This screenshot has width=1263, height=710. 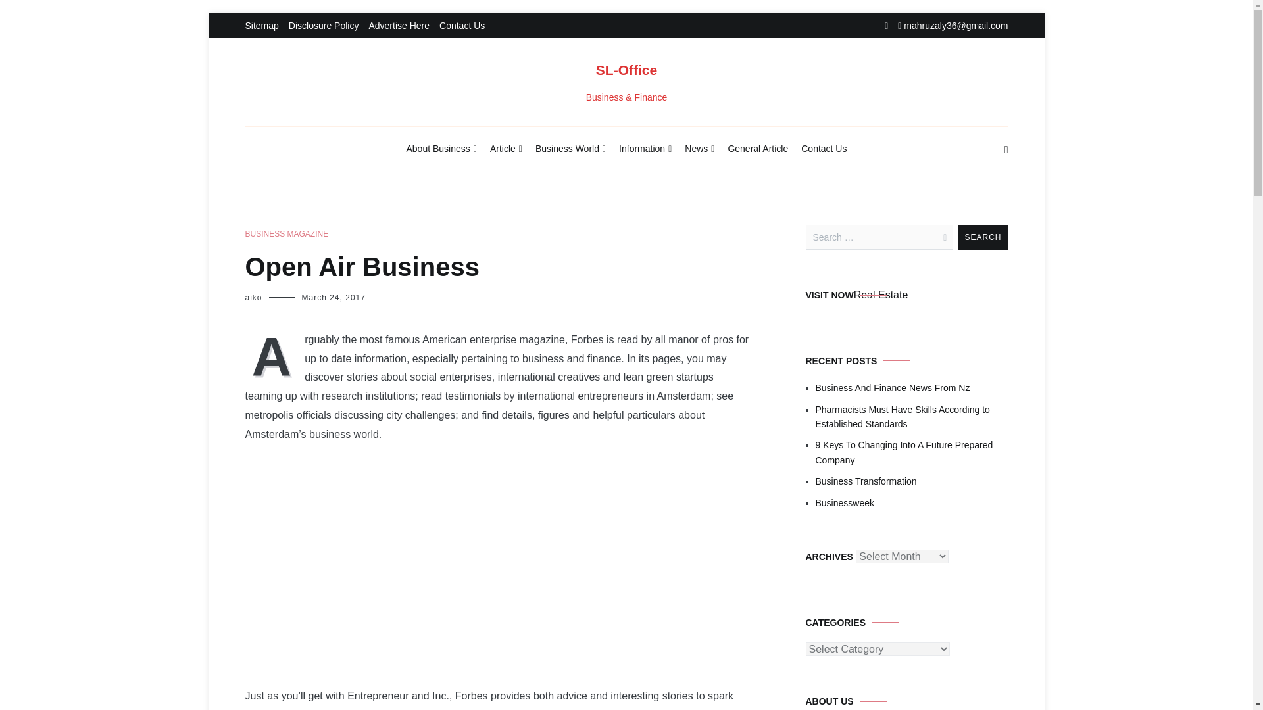 I want to click on SL-Office, so click(x=626, y=70).